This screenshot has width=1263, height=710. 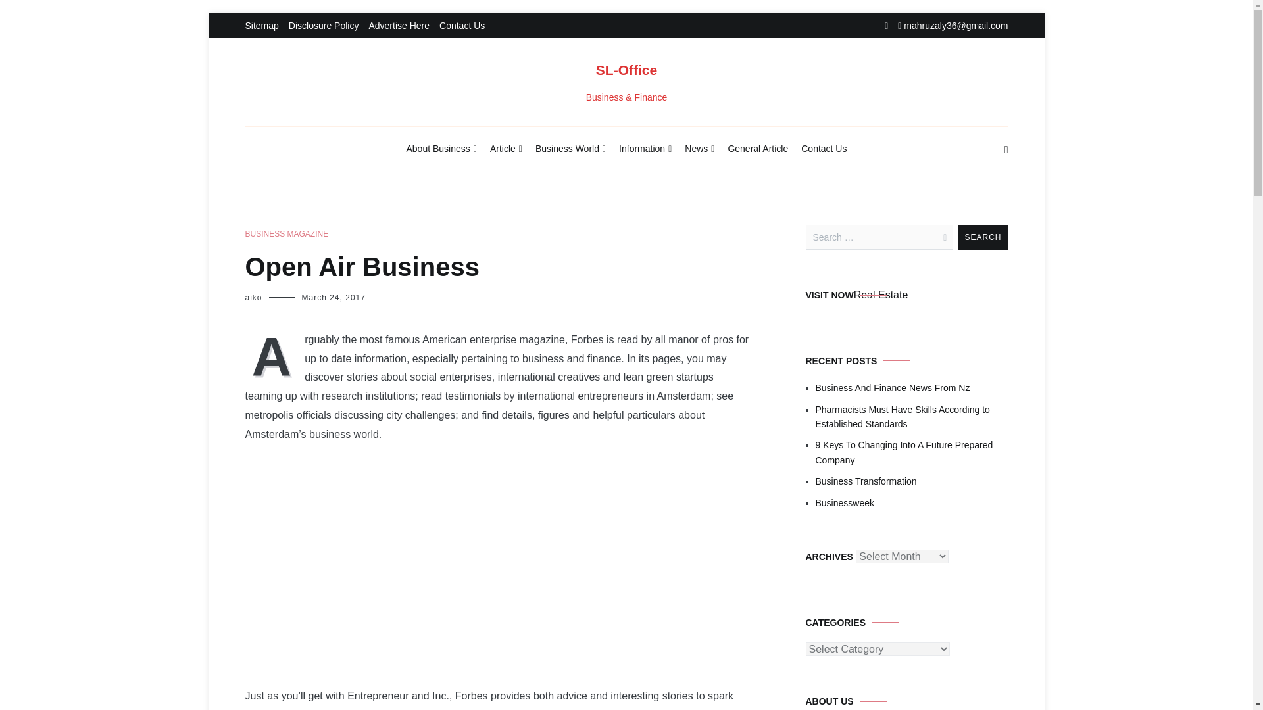 I want to click on SL-Office, so click(x=626, y=70).